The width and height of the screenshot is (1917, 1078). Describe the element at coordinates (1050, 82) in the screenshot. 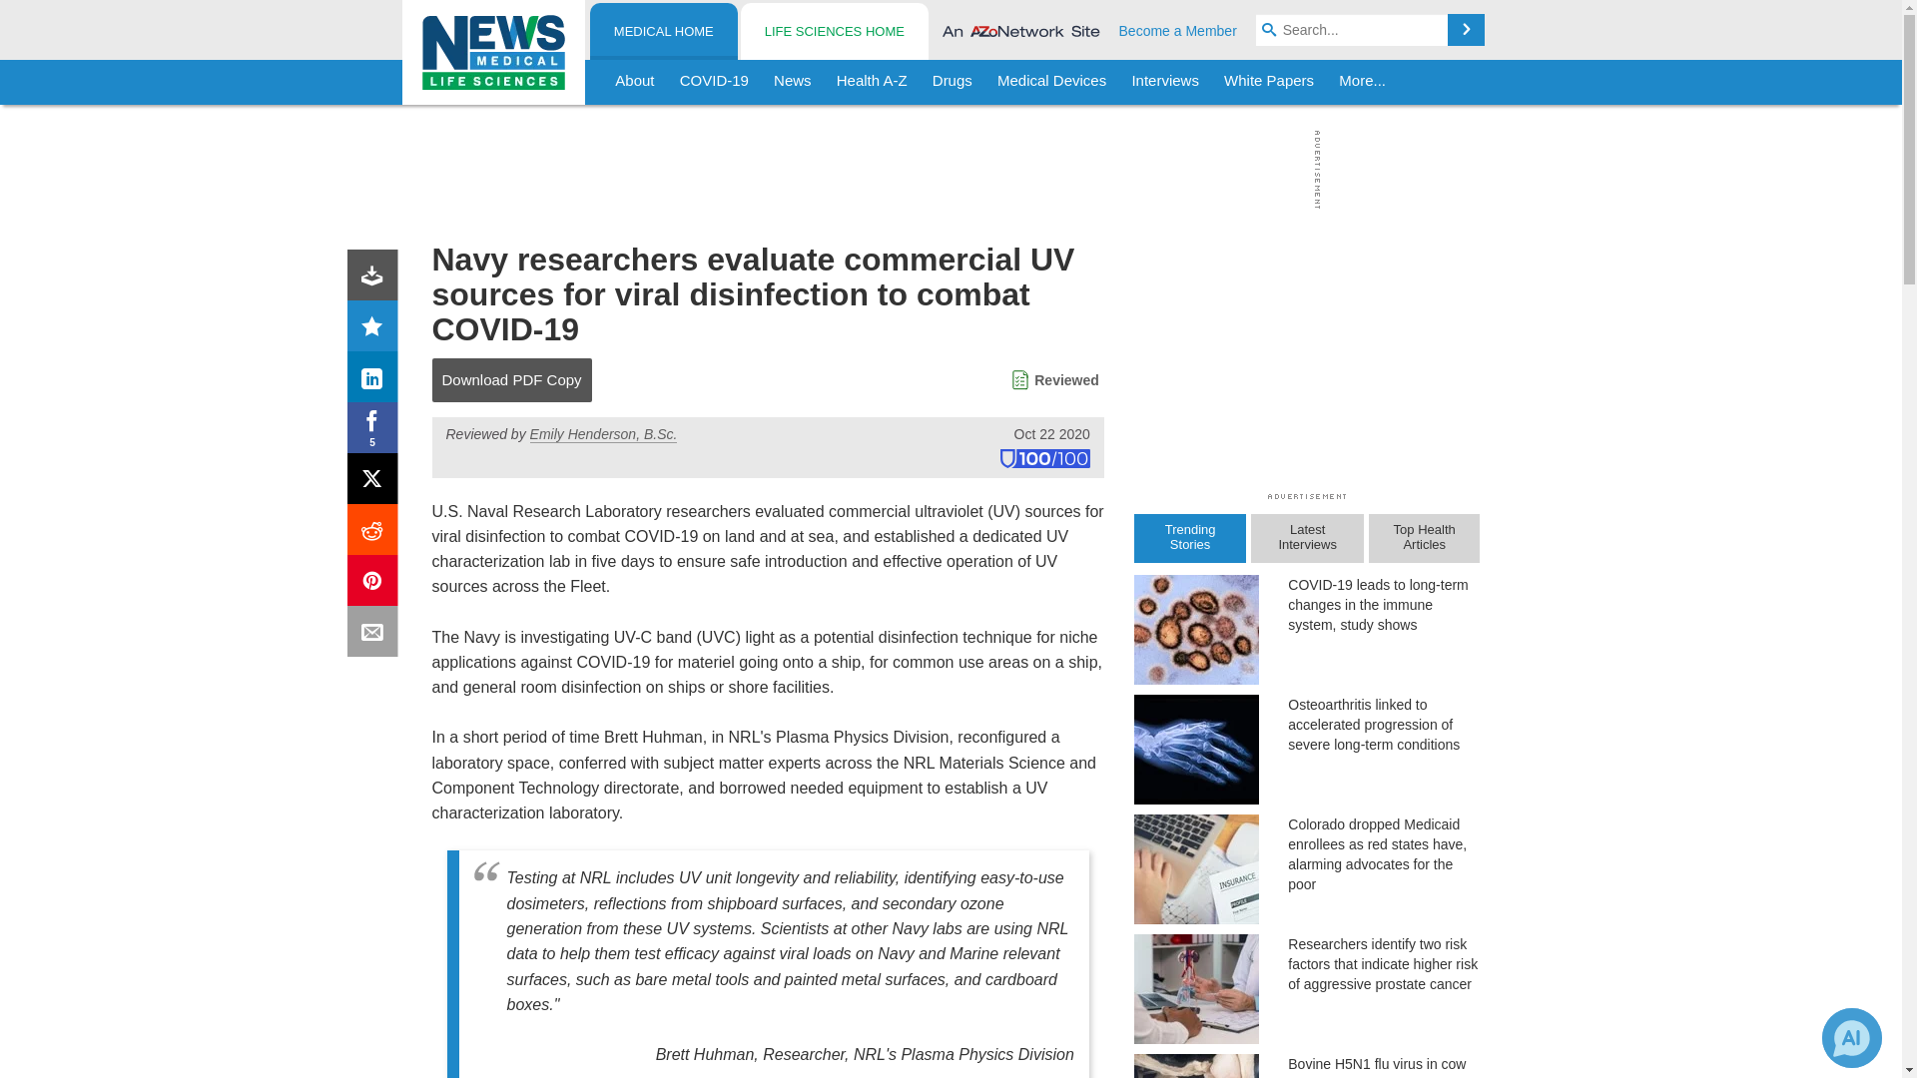

I see `Medical Devices` at that location.